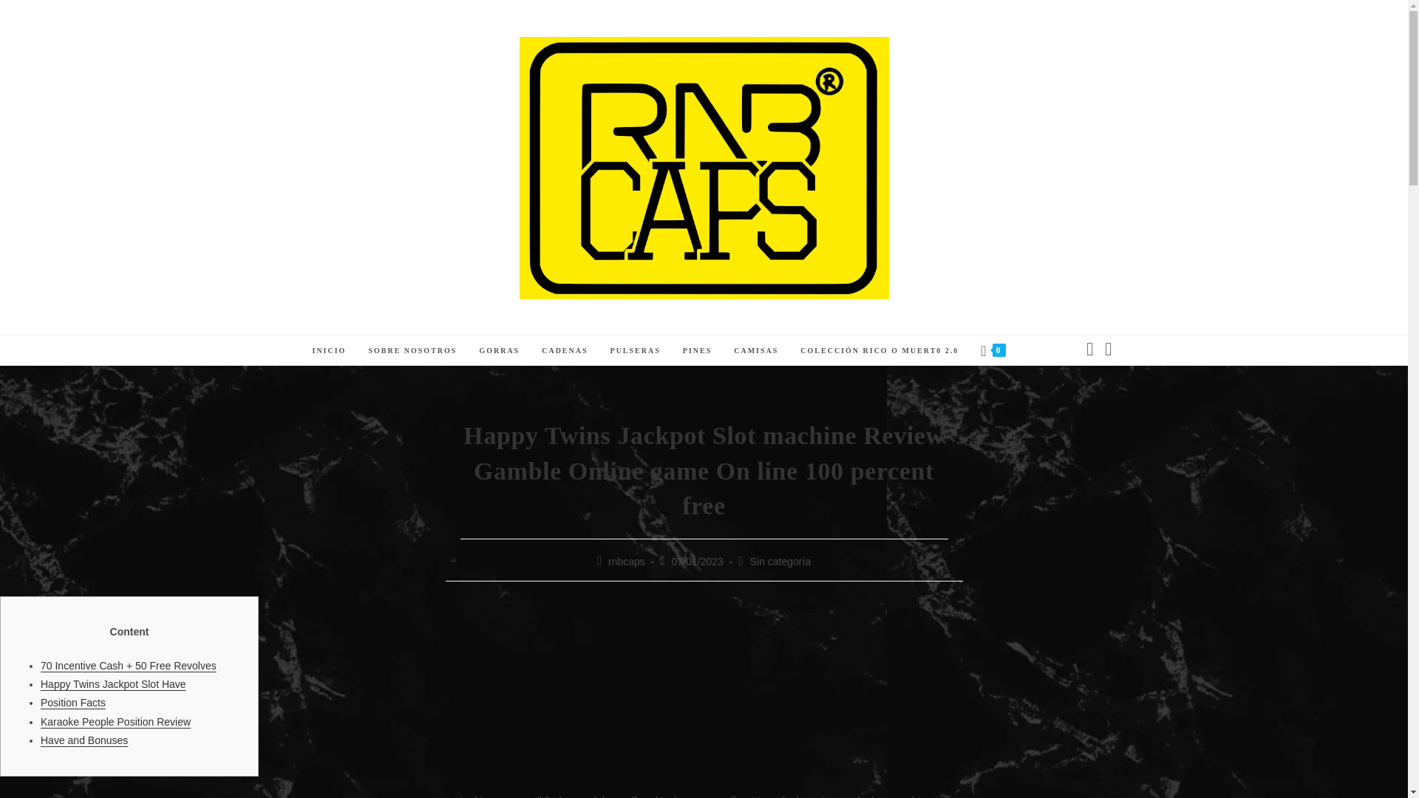 This screenshot has width=1419, height=798. Describe the element at coordinates (115, 721) in the screenshot. I see `Karaoke People Position Review` at that location.